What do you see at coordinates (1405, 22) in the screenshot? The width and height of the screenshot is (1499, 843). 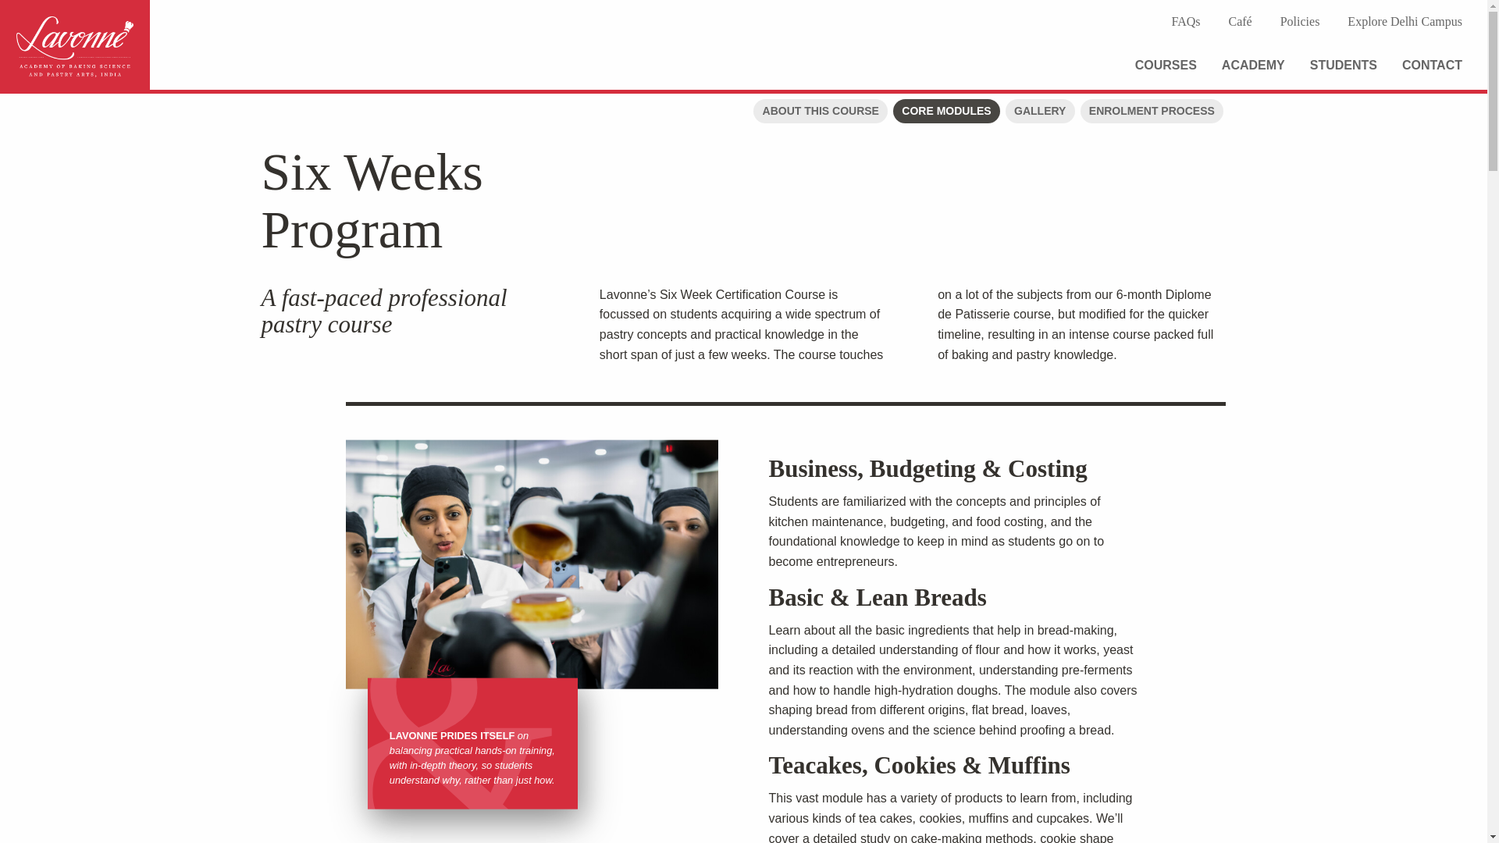 I see `Explore Delhi Campus` at bounding box center [1405, 22].